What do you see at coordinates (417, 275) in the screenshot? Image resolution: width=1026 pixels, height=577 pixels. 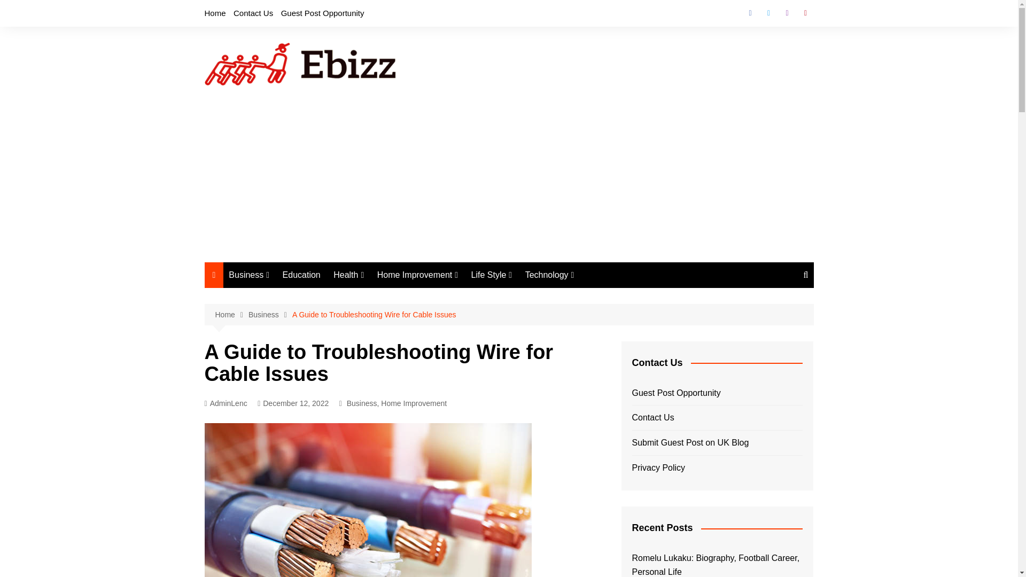 I see `Home Improvement` at bounding box center [417, 275].